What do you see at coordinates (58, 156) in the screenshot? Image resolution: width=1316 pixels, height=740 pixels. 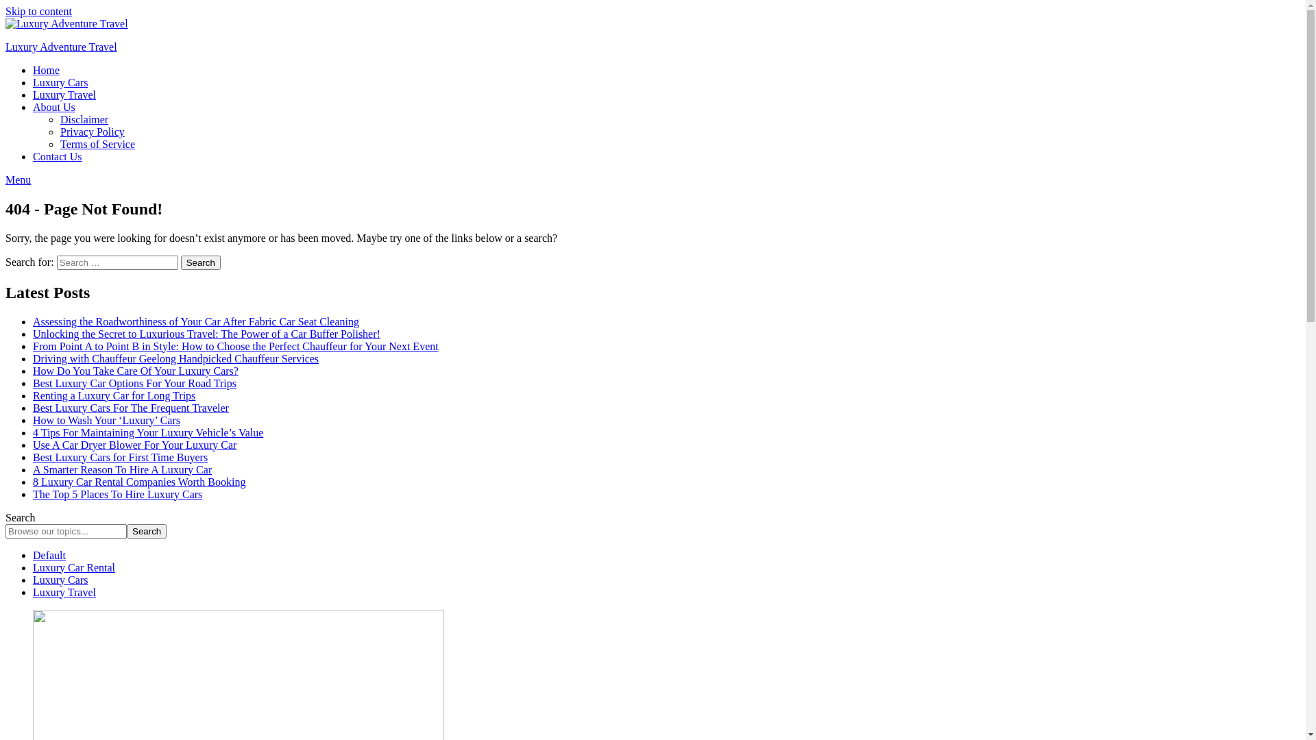 I see `Contact Us` at bounding box center [58, 156].